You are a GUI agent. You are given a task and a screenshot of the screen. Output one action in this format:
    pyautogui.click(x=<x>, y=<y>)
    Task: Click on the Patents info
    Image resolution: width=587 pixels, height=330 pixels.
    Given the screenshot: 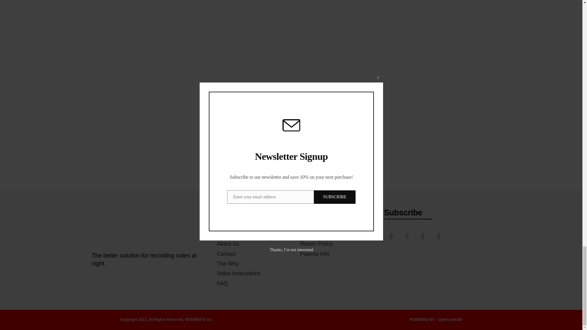 What is the action you would take?
    pyautogui.click(x=313, y=254)
    